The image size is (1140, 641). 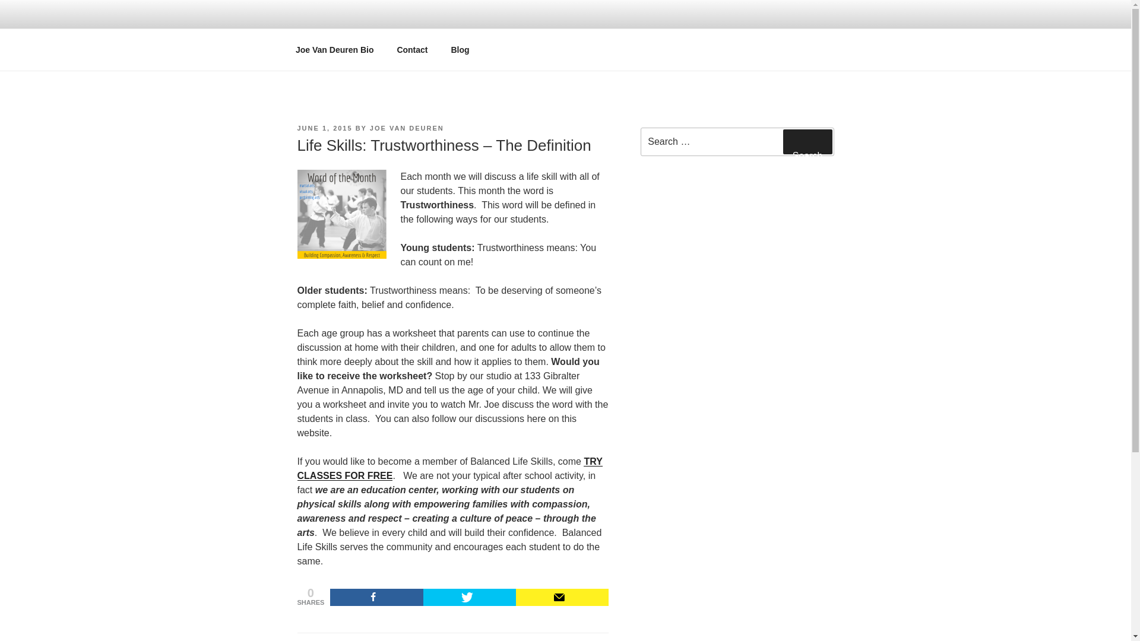 What do you see at coordinates (324, 128) in the screenshot?
I see `JUNE 1, 2015` at bounding box center [324, 128].